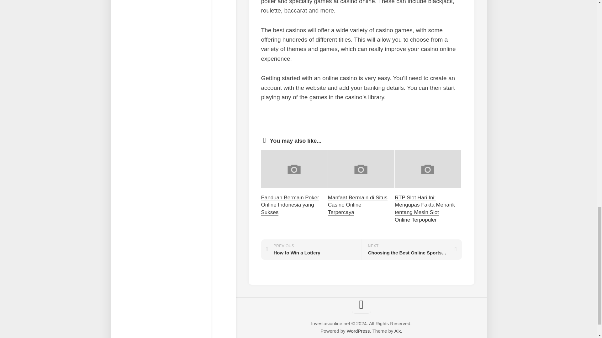 The width and height of the screenshot is (602, 338). Describe the element at coordinates (398, 330) in the screenshot. I see `WordPress` at that location.